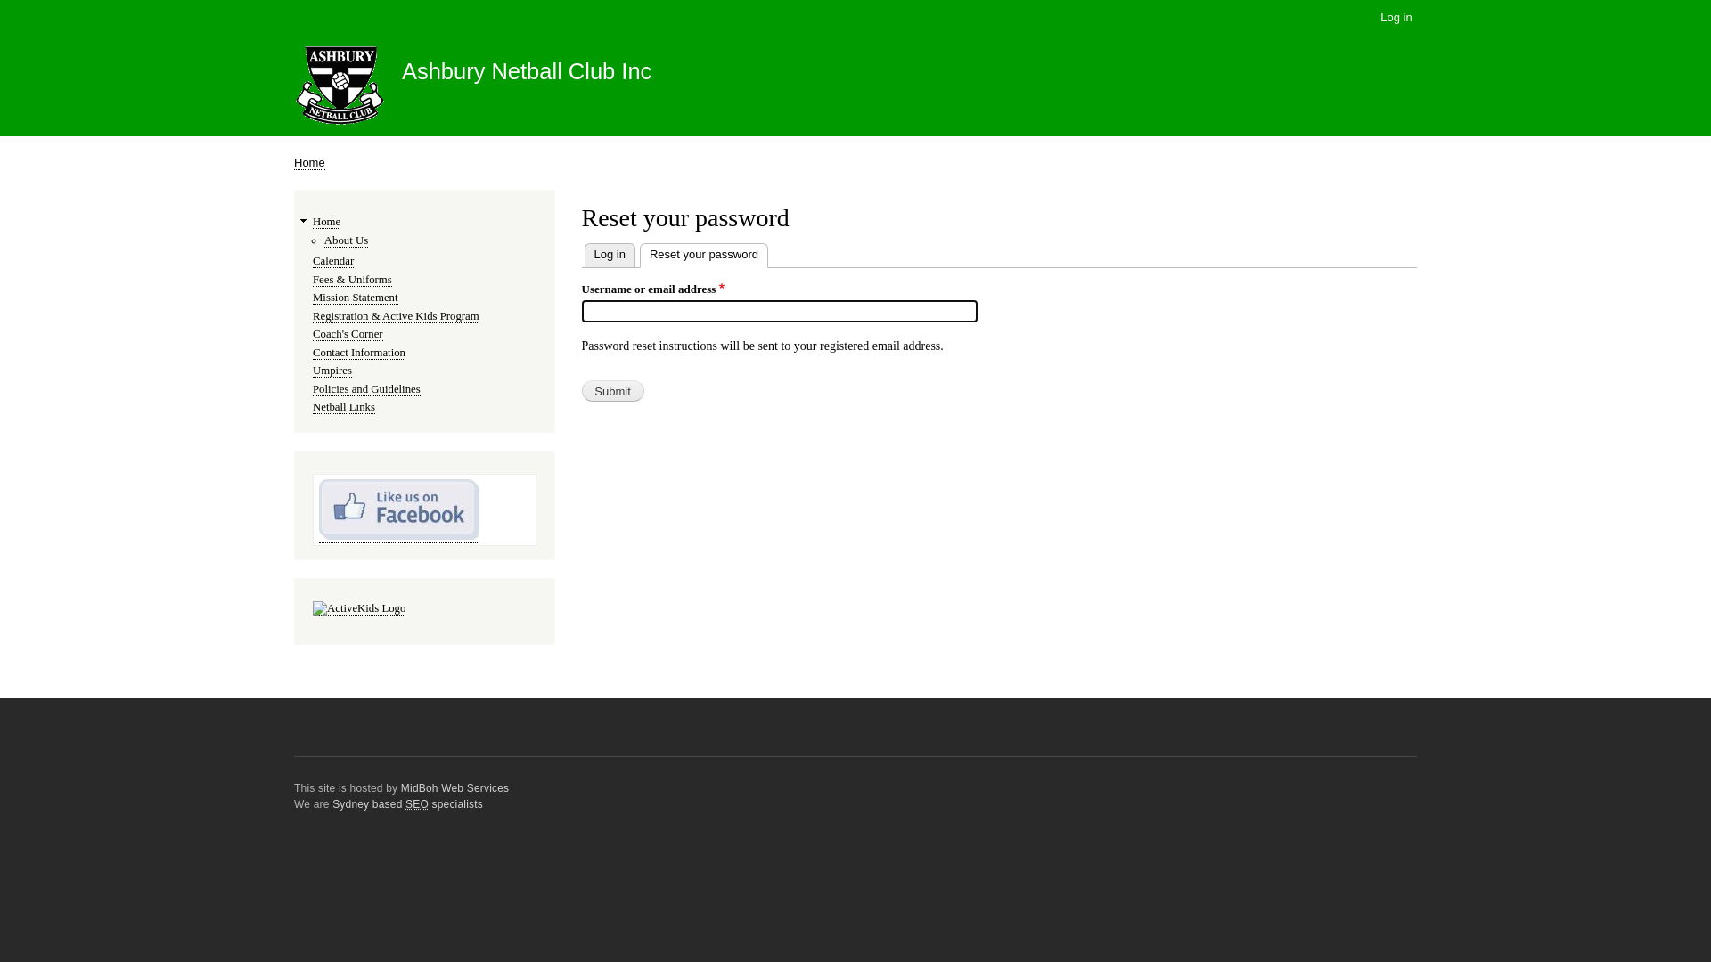 The height and width of the screenshot is (962, 1711). I want to click on Netball Links, so click(344, 408).